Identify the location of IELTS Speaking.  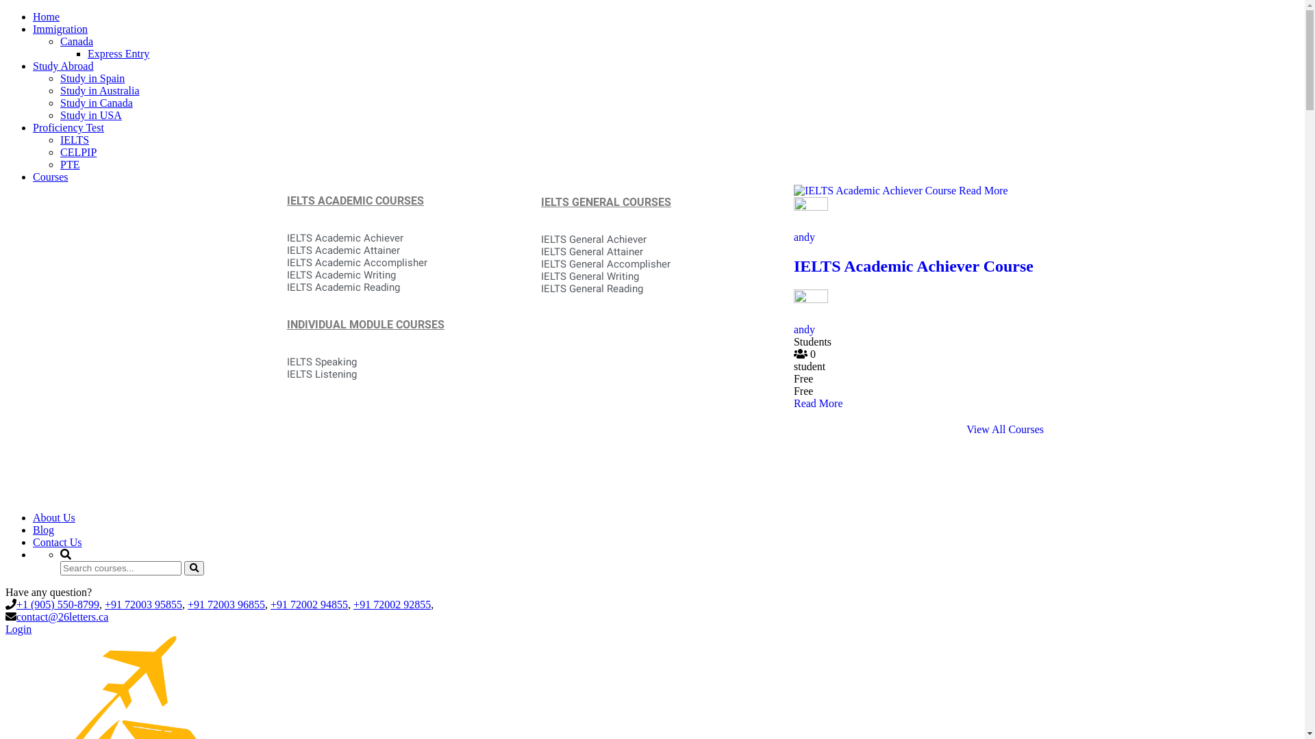
(414, 362).